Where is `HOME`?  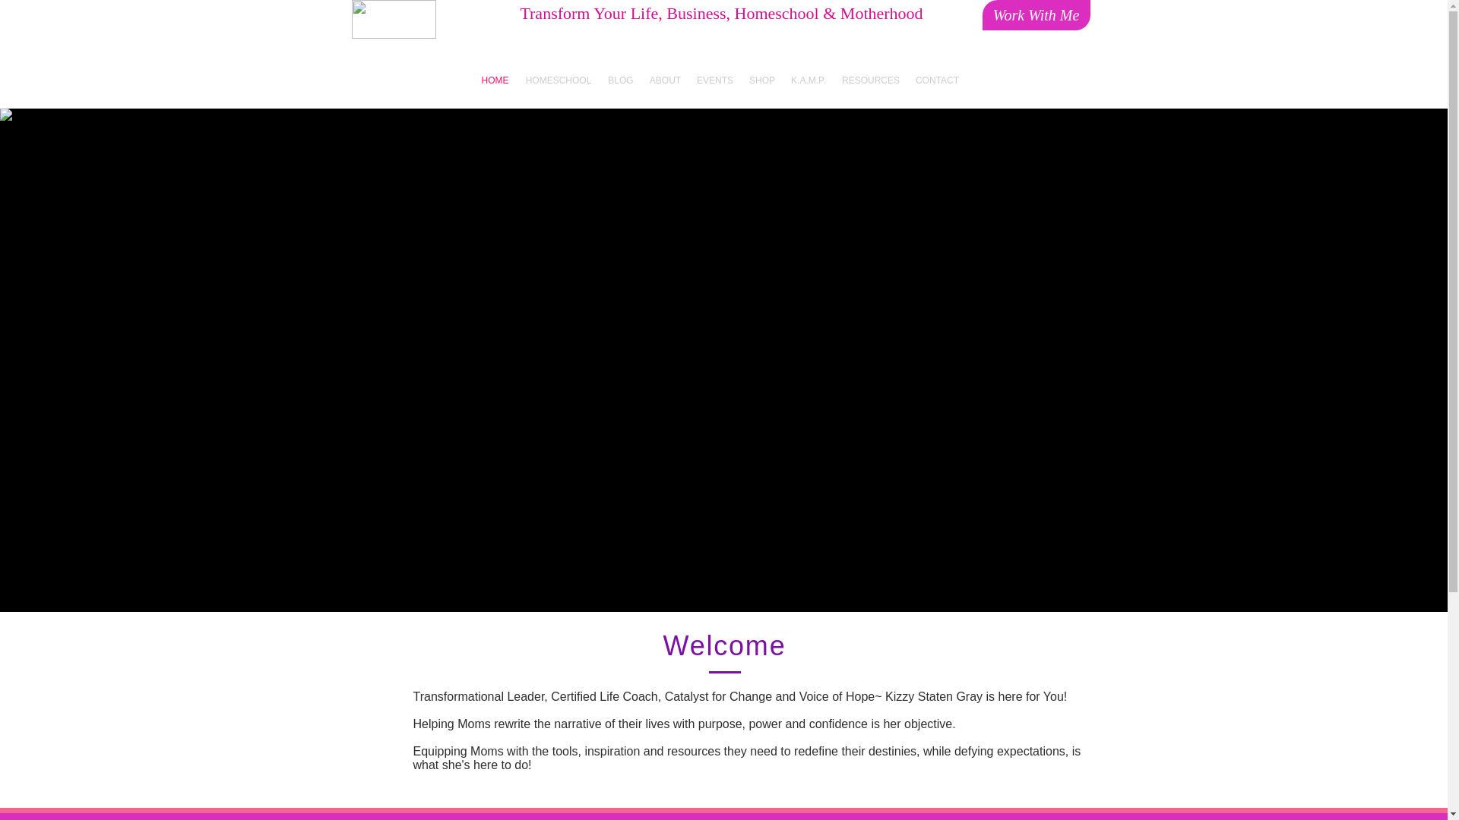 HOME is located at coordinates (494, 80).